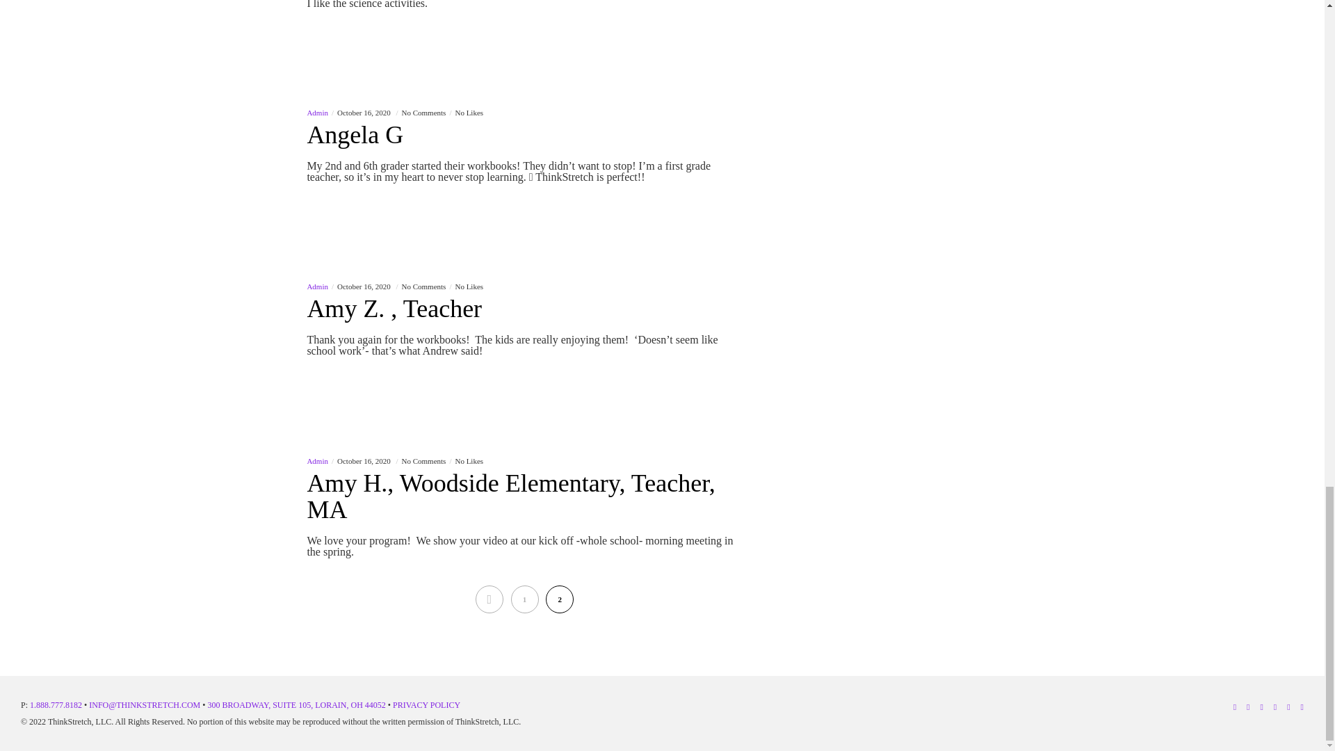  Describe the element at coordinates (524, 599) in the screenshot. I see `1` at that location.